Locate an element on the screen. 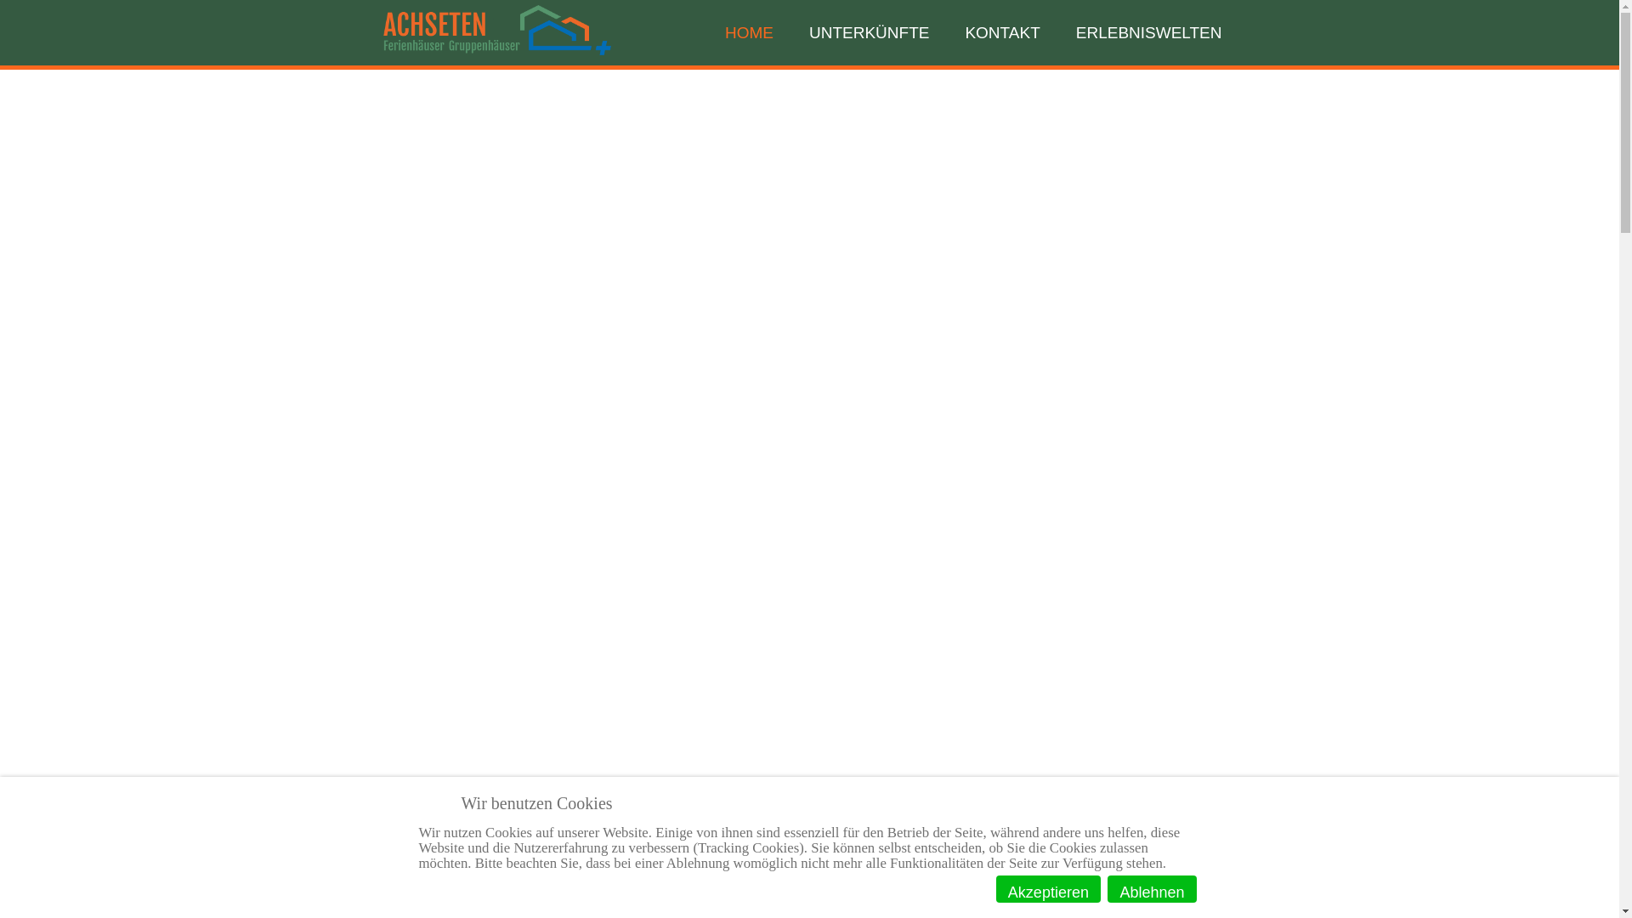  Akzeptieren is located at coordinates (1049, 889).